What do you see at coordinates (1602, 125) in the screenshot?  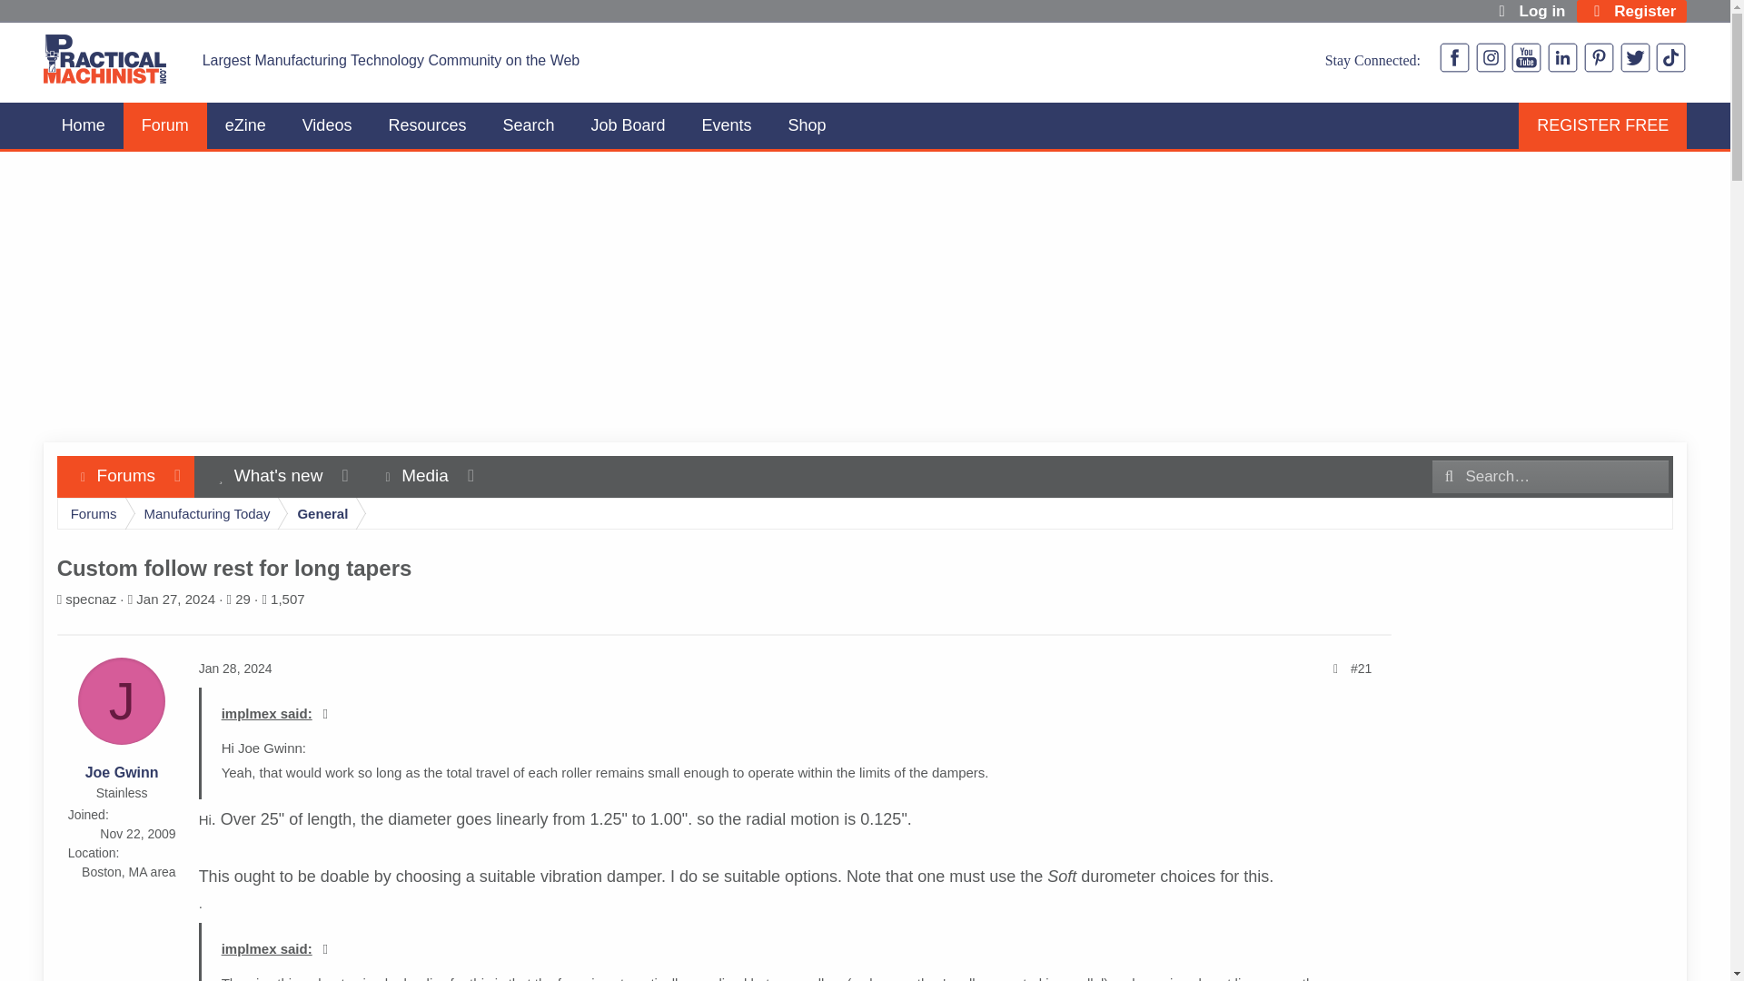 I see `Log in` at bounding box center [1602, 125].